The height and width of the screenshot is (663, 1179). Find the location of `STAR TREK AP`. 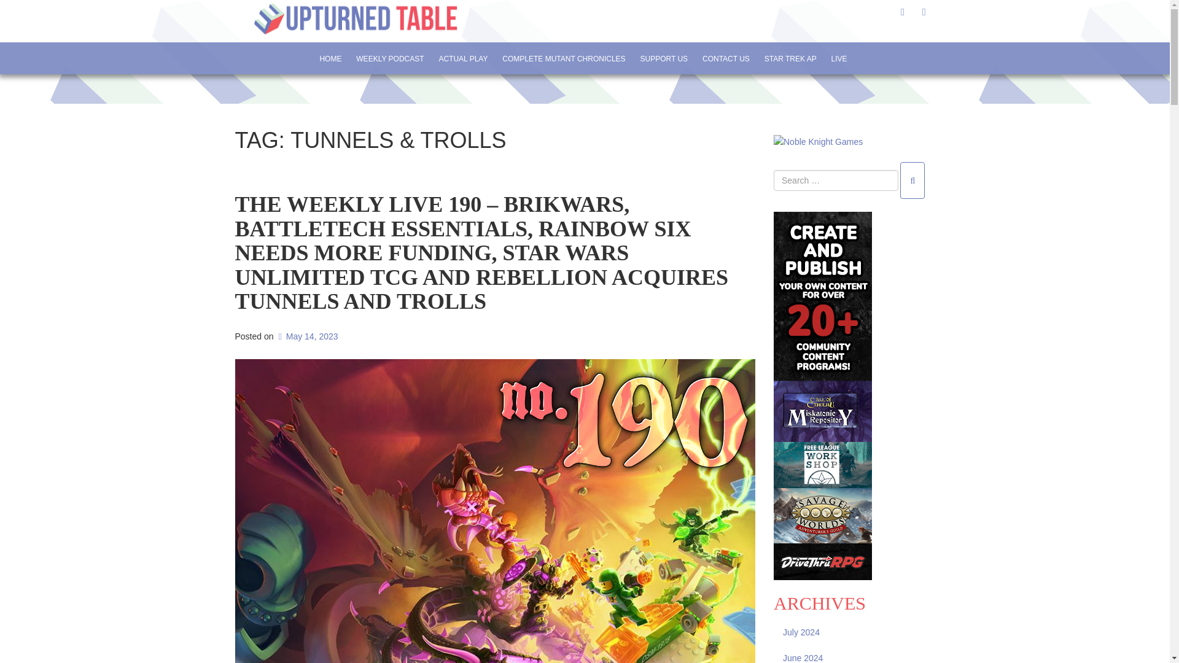

STAR TREK AP is located at coordinates (790, 58).